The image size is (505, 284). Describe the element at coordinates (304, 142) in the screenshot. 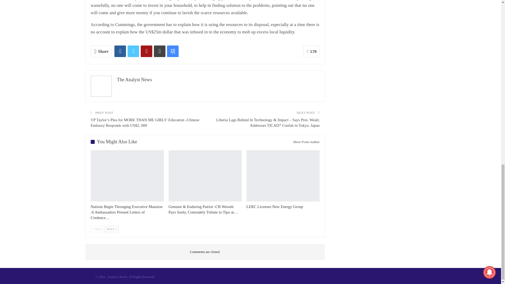

I see `More From Author` at that location.